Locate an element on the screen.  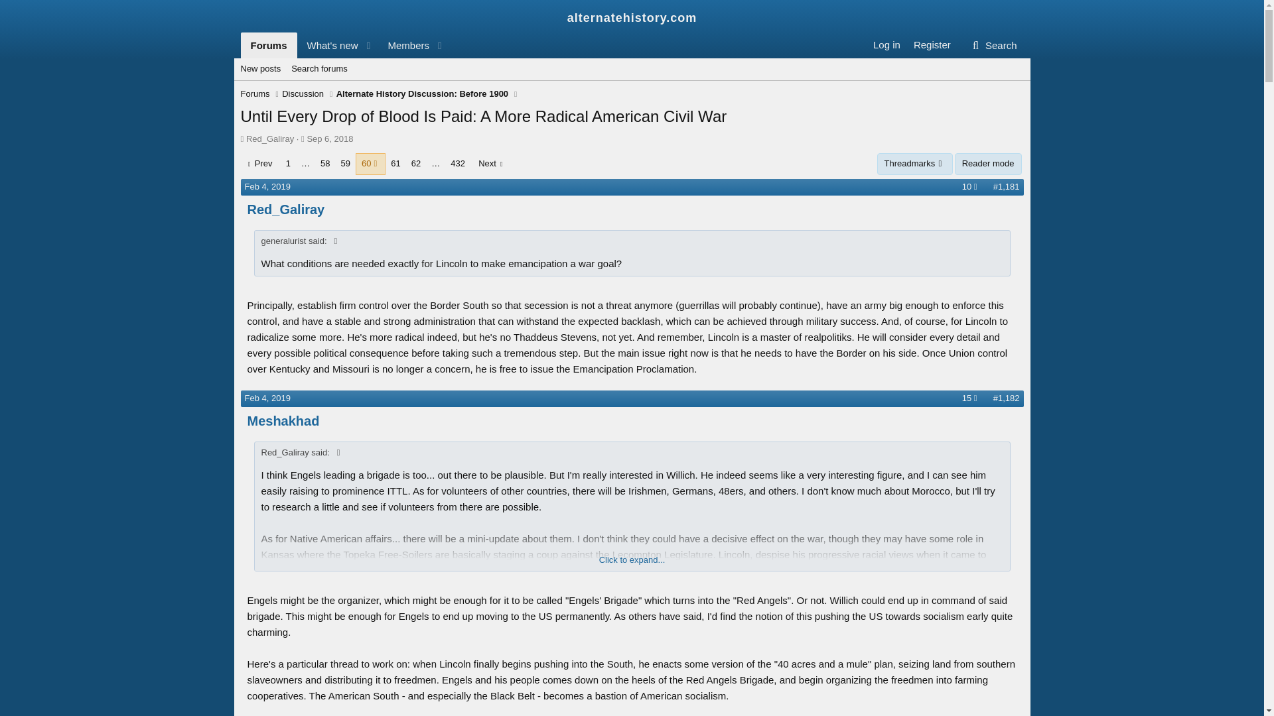
Register is located at coordinates (915, 164).